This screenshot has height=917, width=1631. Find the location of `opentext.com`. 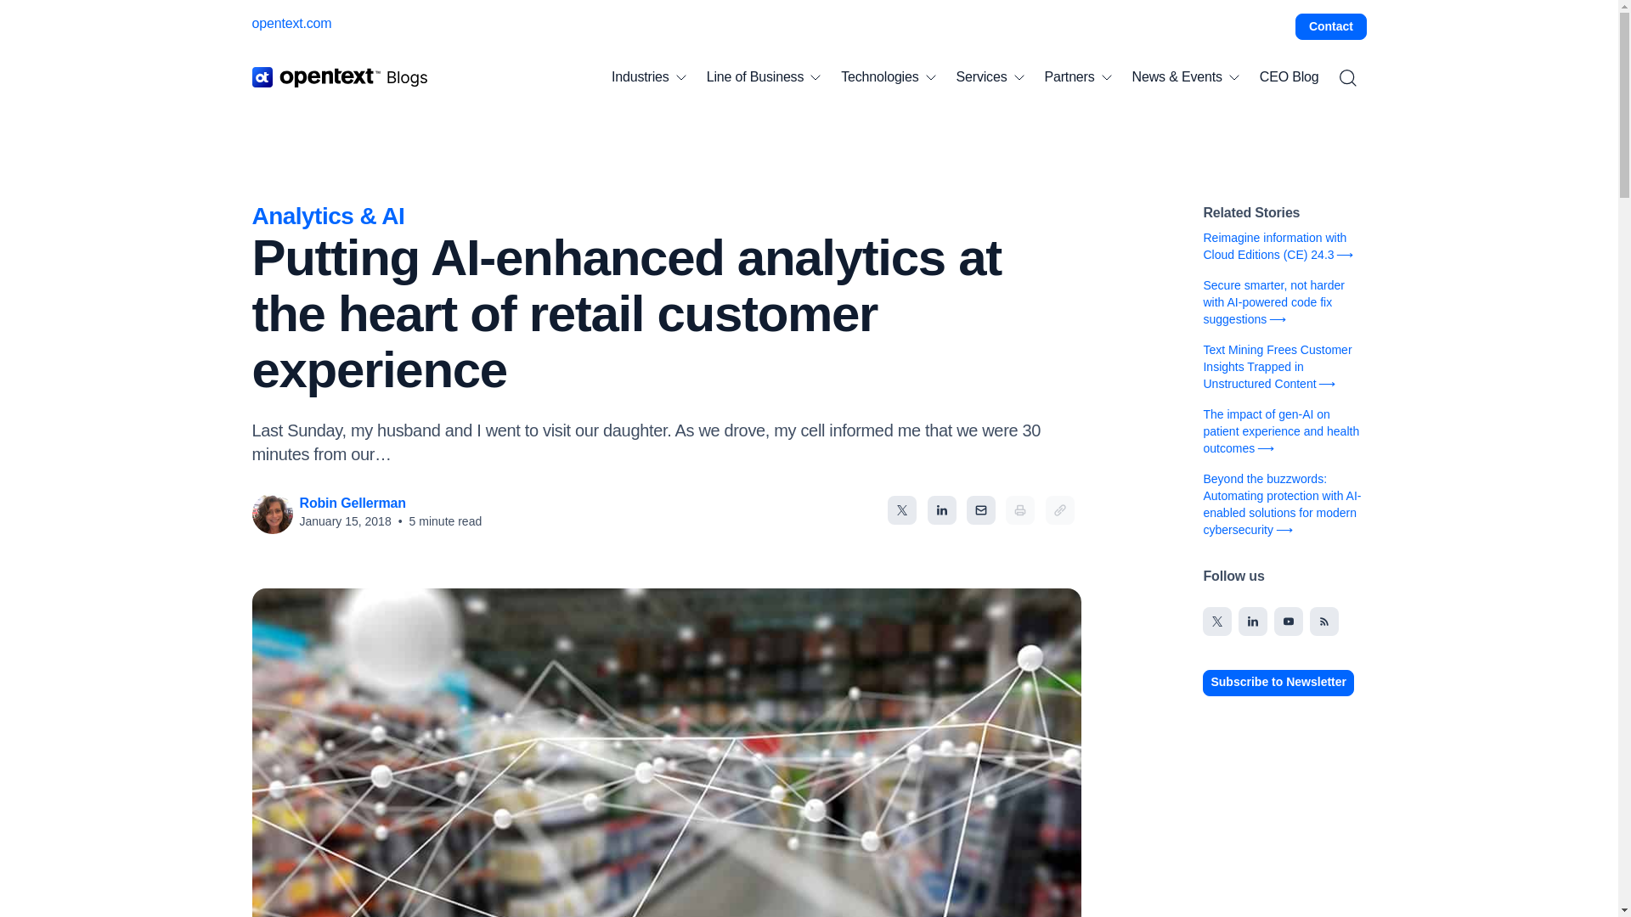

opentext.com is located at coordinates (291, 23).